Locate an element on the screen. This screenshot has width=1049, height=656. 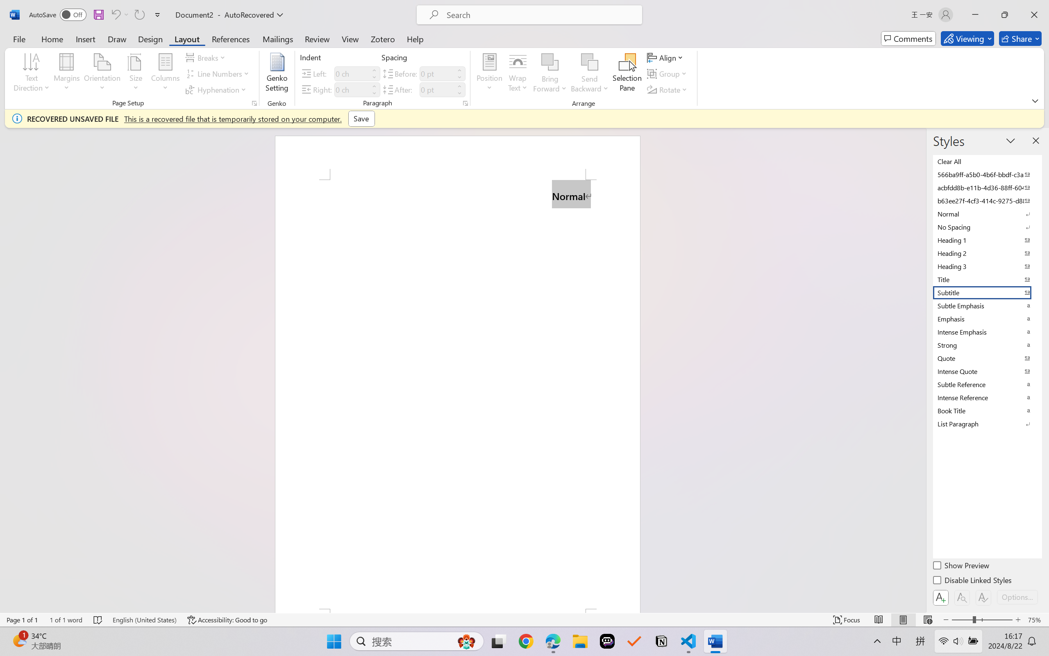
Heading 3 is located at coordinates (987, 266).